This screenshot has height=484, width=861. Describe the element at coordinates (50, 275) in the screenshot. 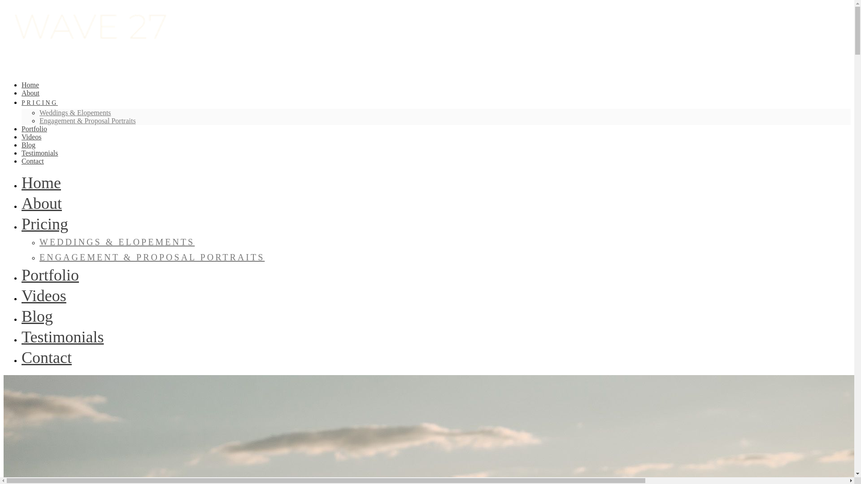

I see `Portfolio` at that location.